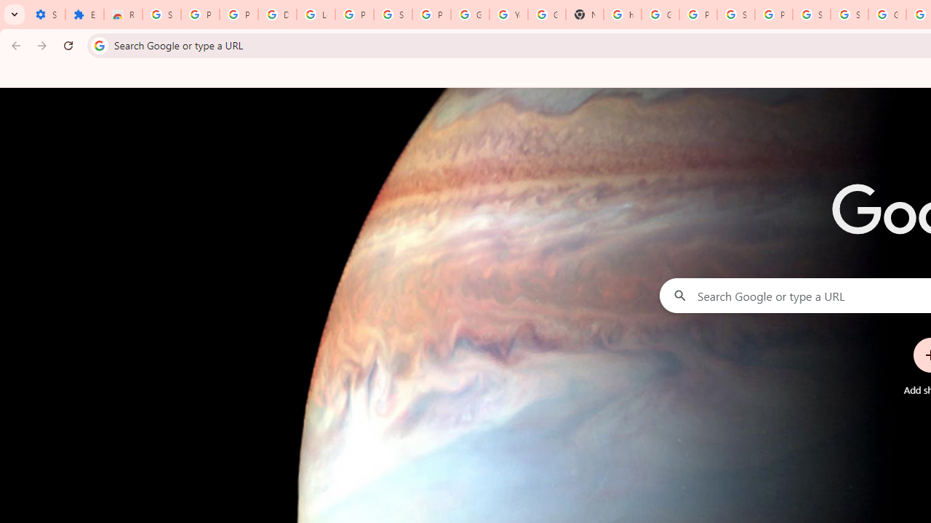  Describe the element at coordinates (393, 15) in the screenshot. I see `Sign in - Google Accounts` at that location.